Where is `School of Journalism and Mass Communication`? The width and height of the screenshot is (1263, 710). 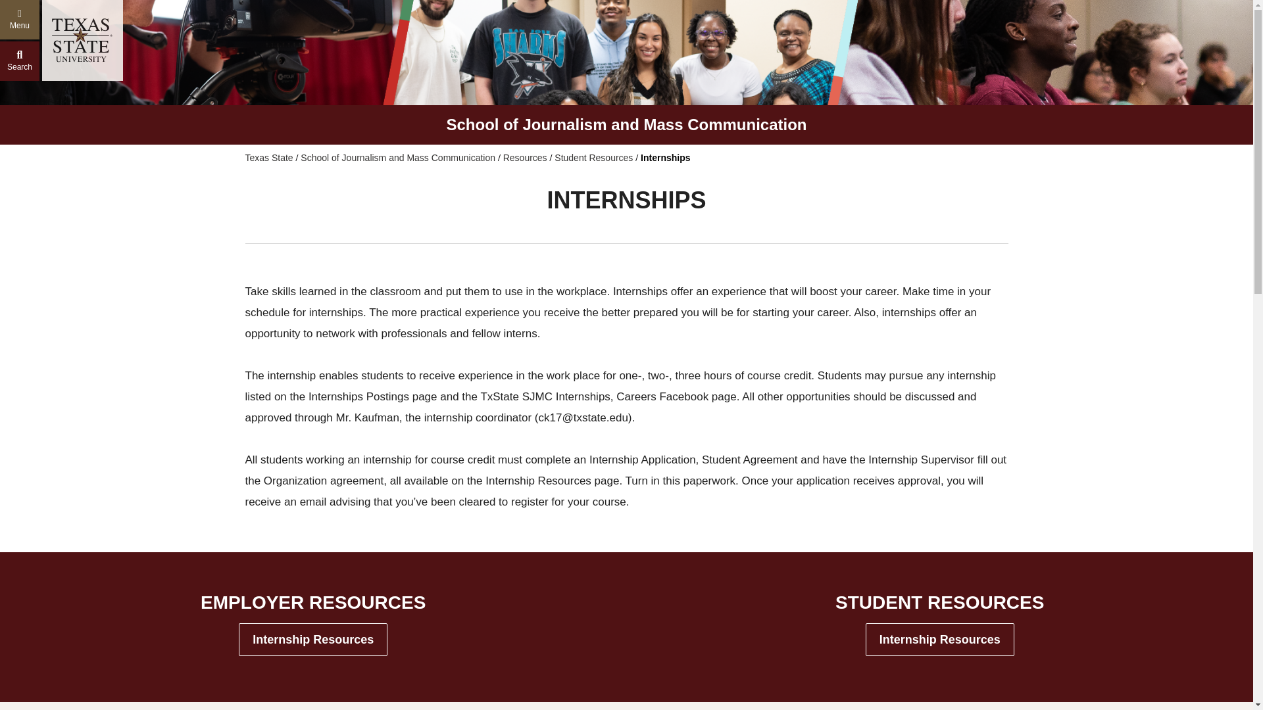 School of Journalism and Mass Communication is located at coordinates (397, 158).